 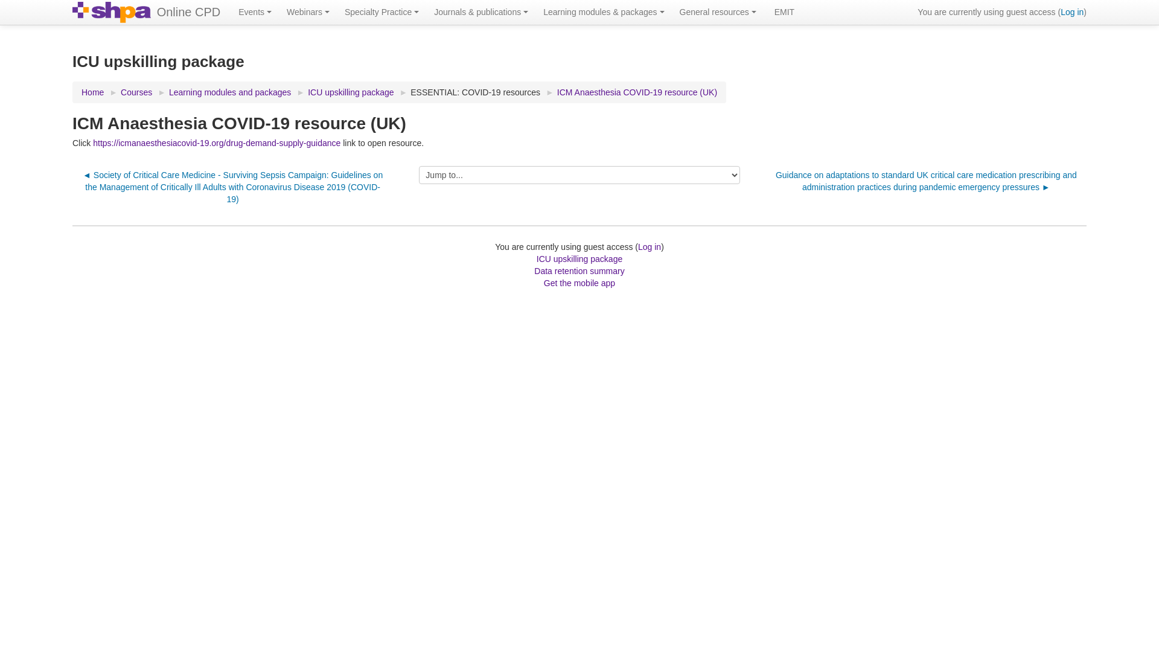 I want to click on ICU upskilling package, so click(x=351, y=92).